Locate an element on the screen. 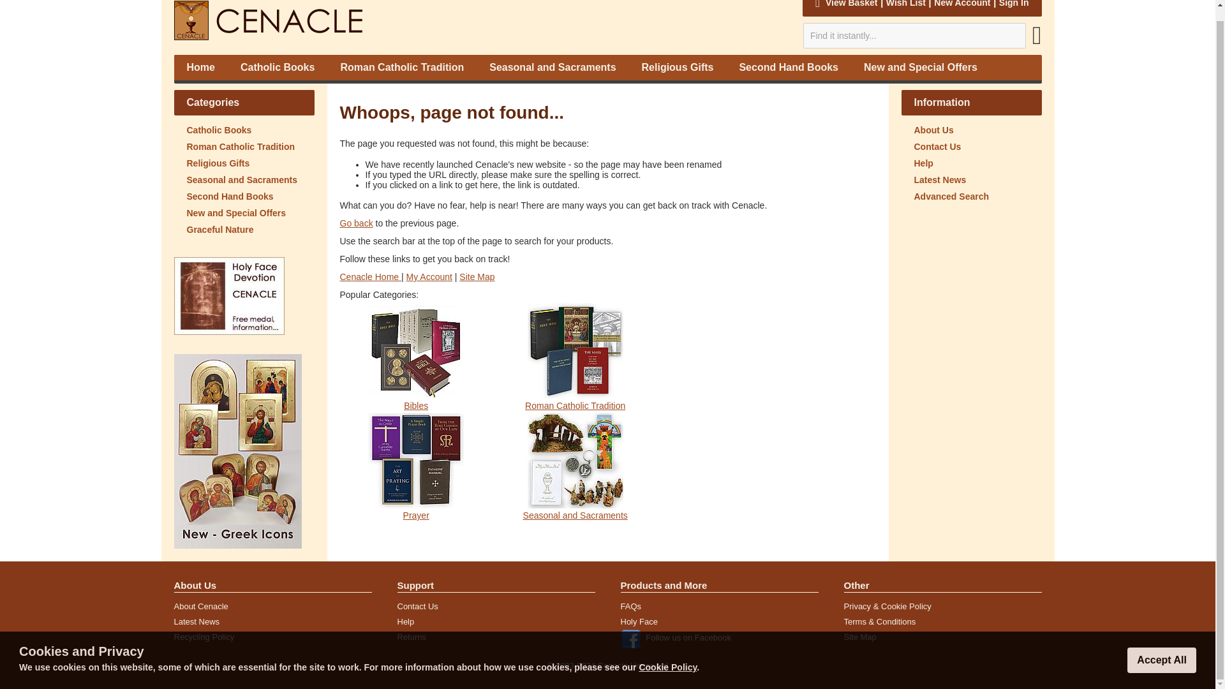  New and Special Offers is located at coordinates (244, 212).